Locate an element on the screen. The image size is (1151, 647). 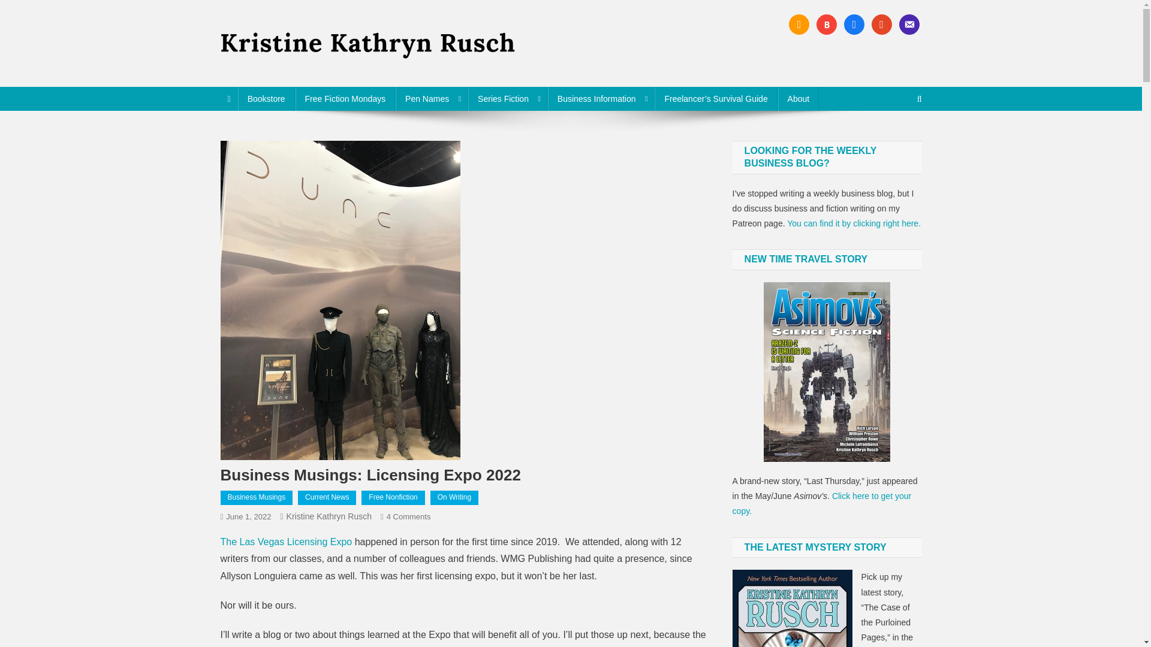
patreon is located at coordinates (881, 24).